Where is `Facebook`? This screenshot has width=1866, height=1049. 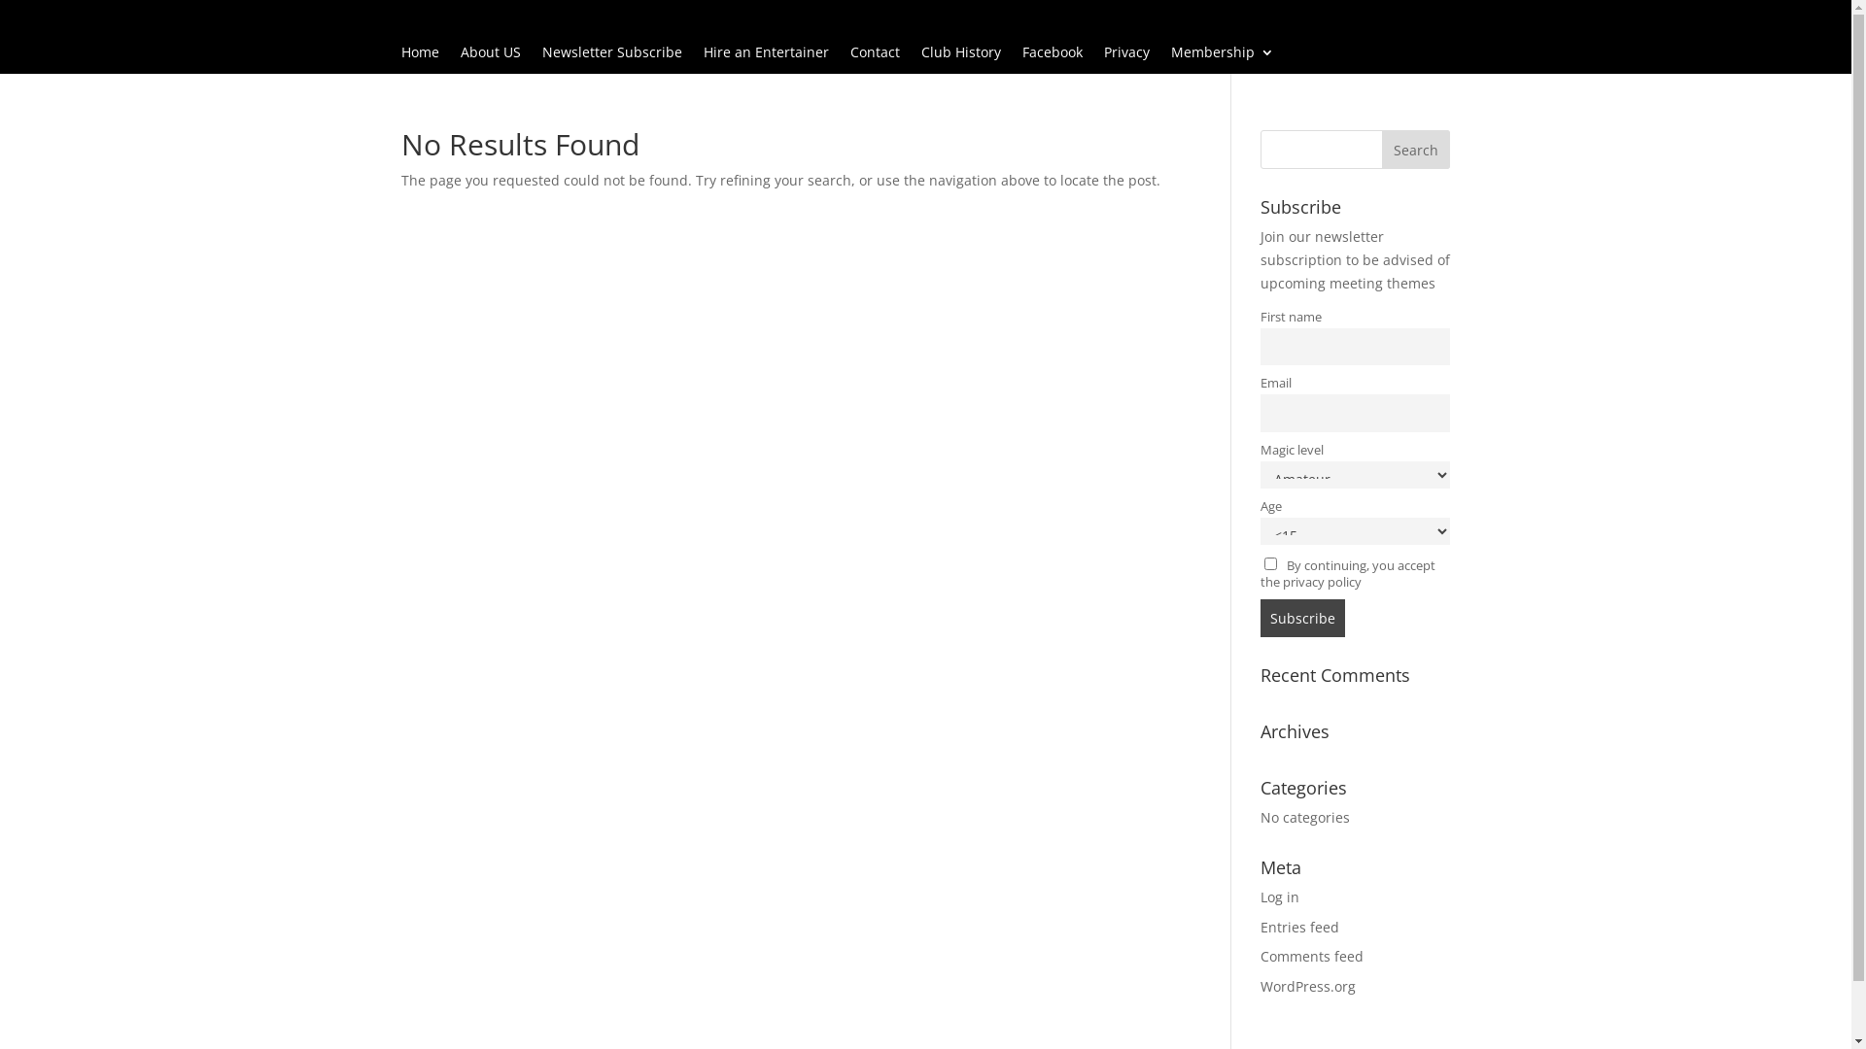
Facebook is located at coordinates (1053, 56).